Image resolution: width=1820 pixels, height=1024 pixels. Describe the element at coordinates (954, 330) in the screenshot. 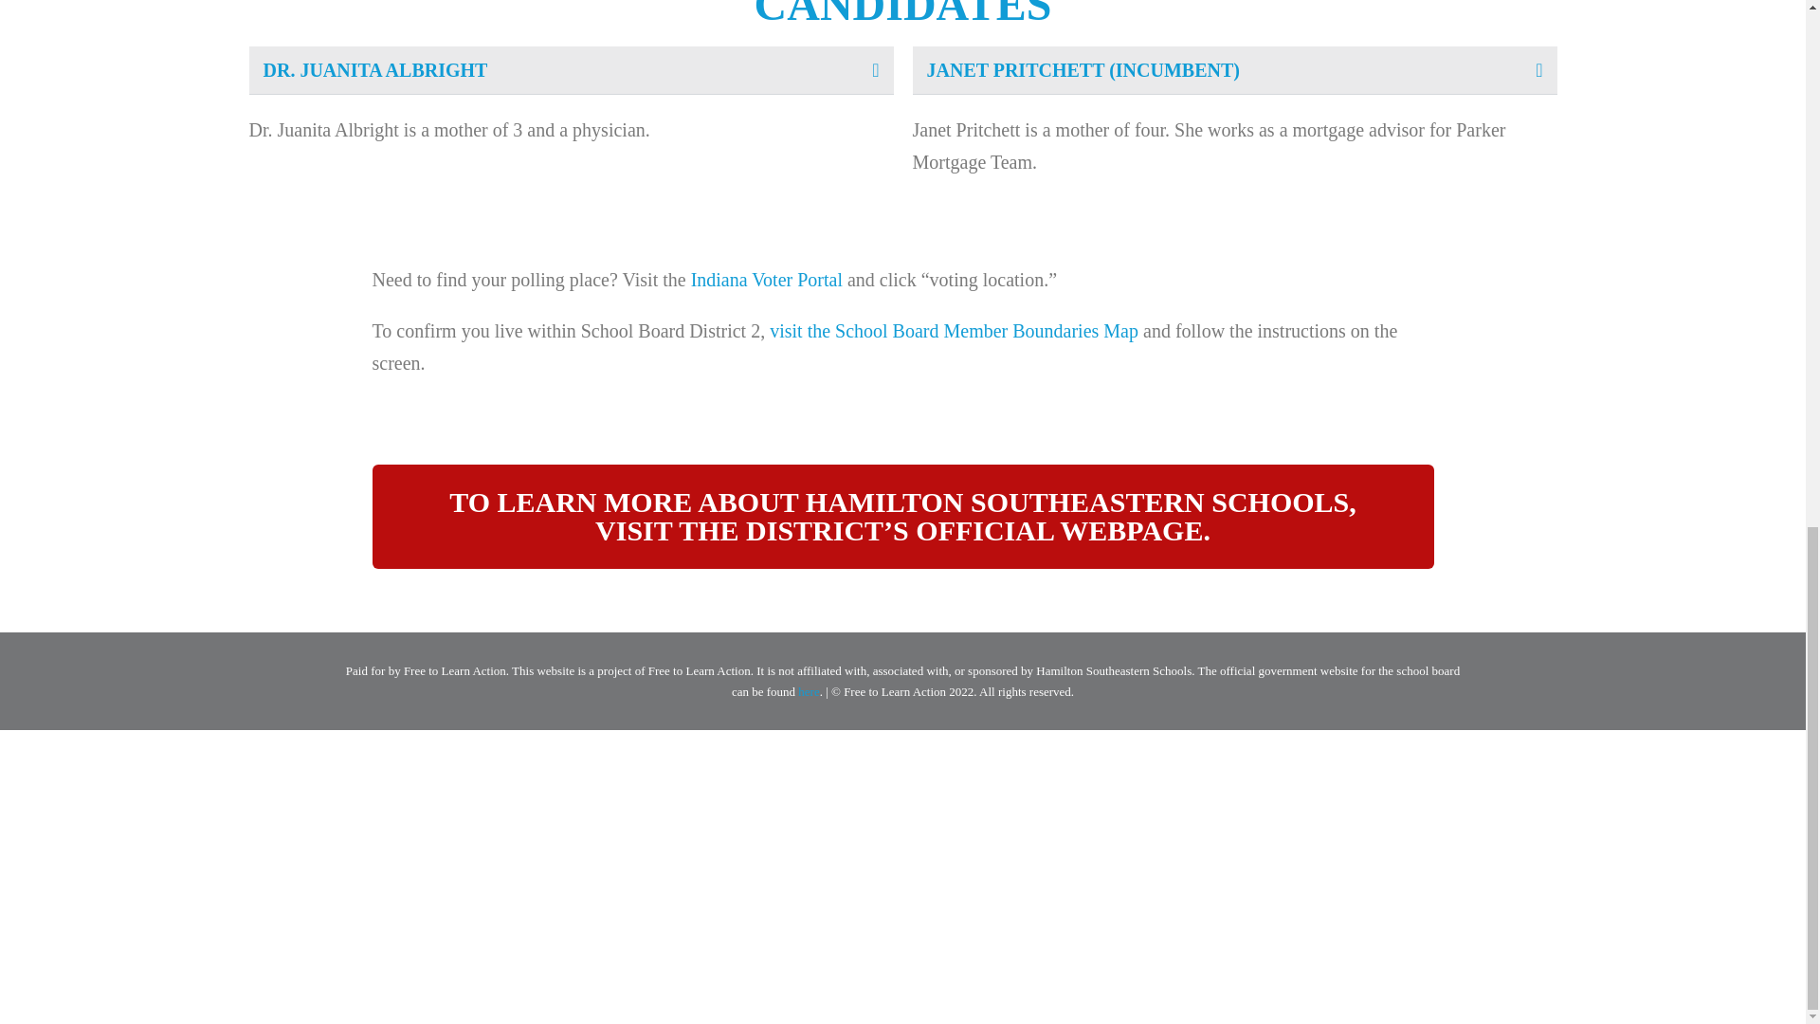

I see `visit the School Board Member Boundaries Map` at that location.